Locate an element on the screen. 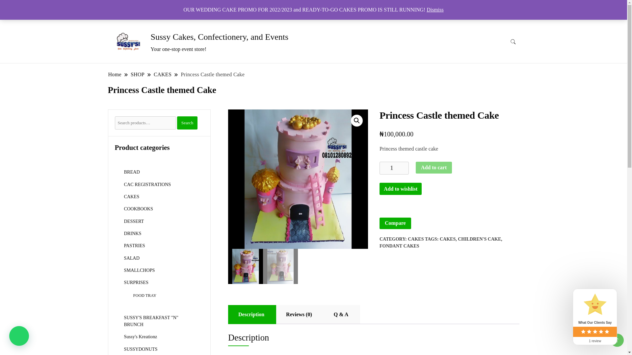 Image resolution: width=632 pixels, height=355 pixels. My account is located at coordinates (332, 5).